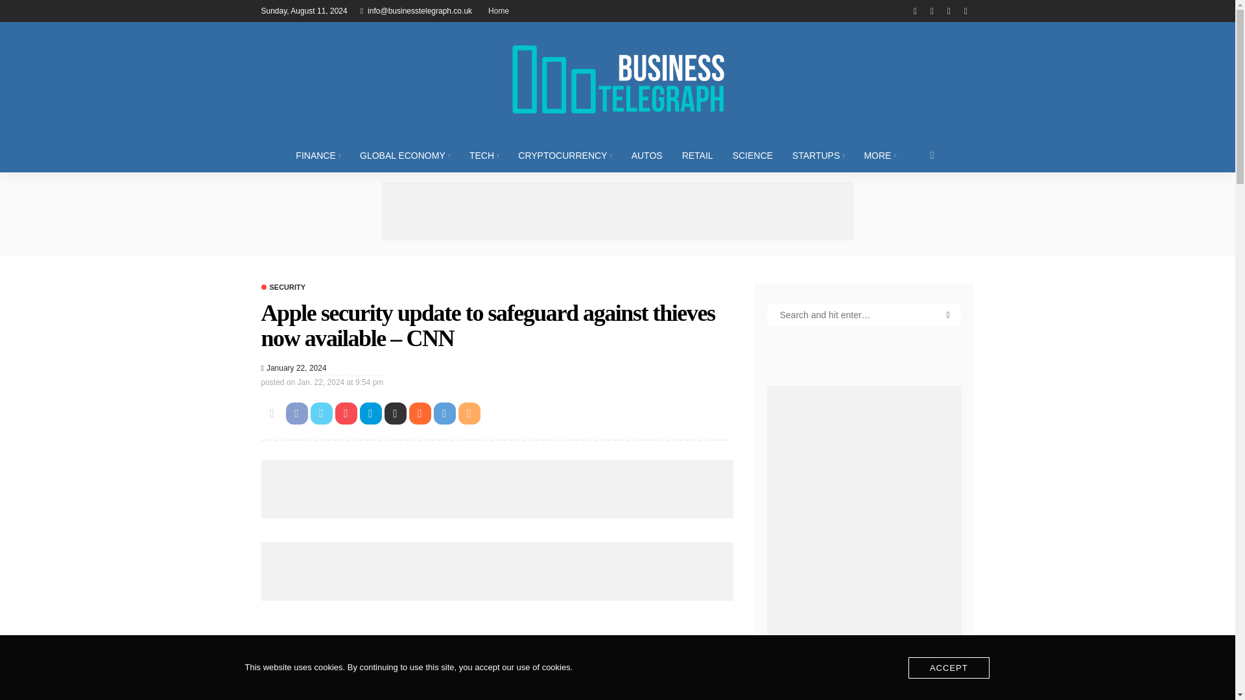 Image resolution: width=1245 pixels, height=700 pixels. What do you see at coordinates (932, 155) in the screenshot?
I see `search` at bounding box center [932, 155].